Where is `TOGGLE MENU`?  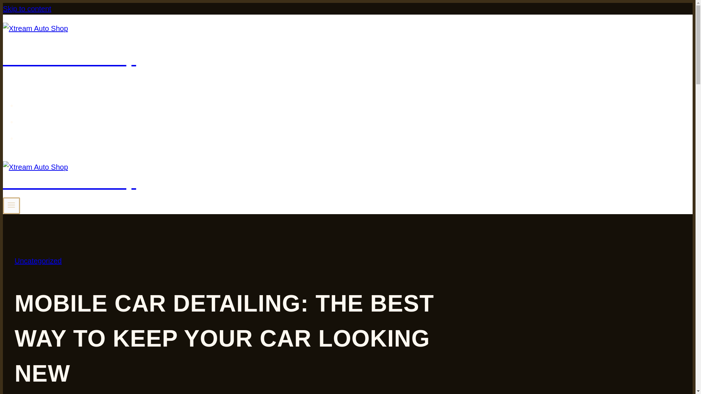 TOGGLE MENU is located at coordinates (11, 206).